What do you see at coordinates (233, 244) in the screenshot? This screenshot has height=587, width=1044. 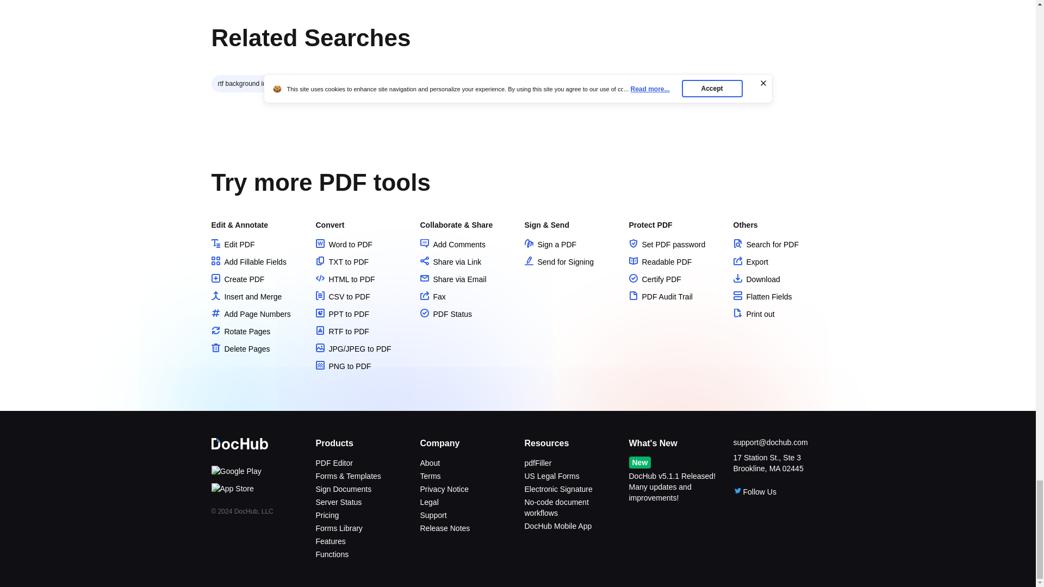 I see `Edit PDF` at bounding box center [233, 244].